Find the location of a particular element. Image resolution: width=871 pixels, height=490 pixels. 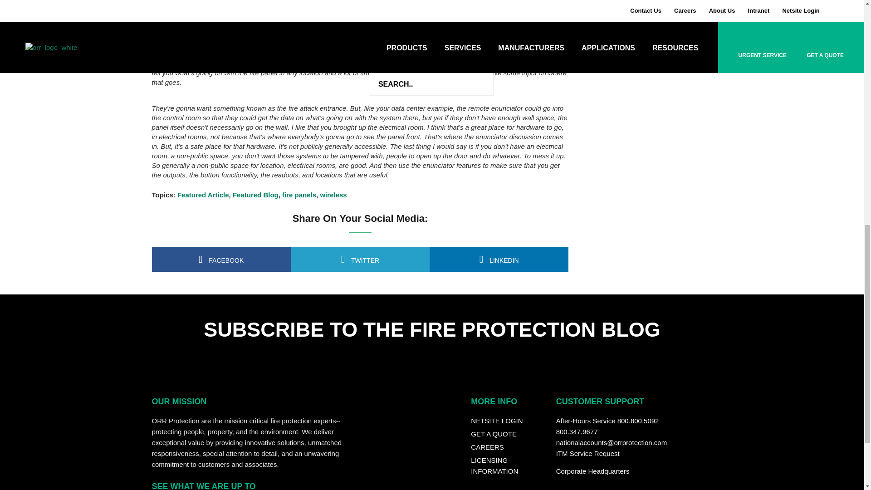

Tweet is located at coordinates (360, 260).